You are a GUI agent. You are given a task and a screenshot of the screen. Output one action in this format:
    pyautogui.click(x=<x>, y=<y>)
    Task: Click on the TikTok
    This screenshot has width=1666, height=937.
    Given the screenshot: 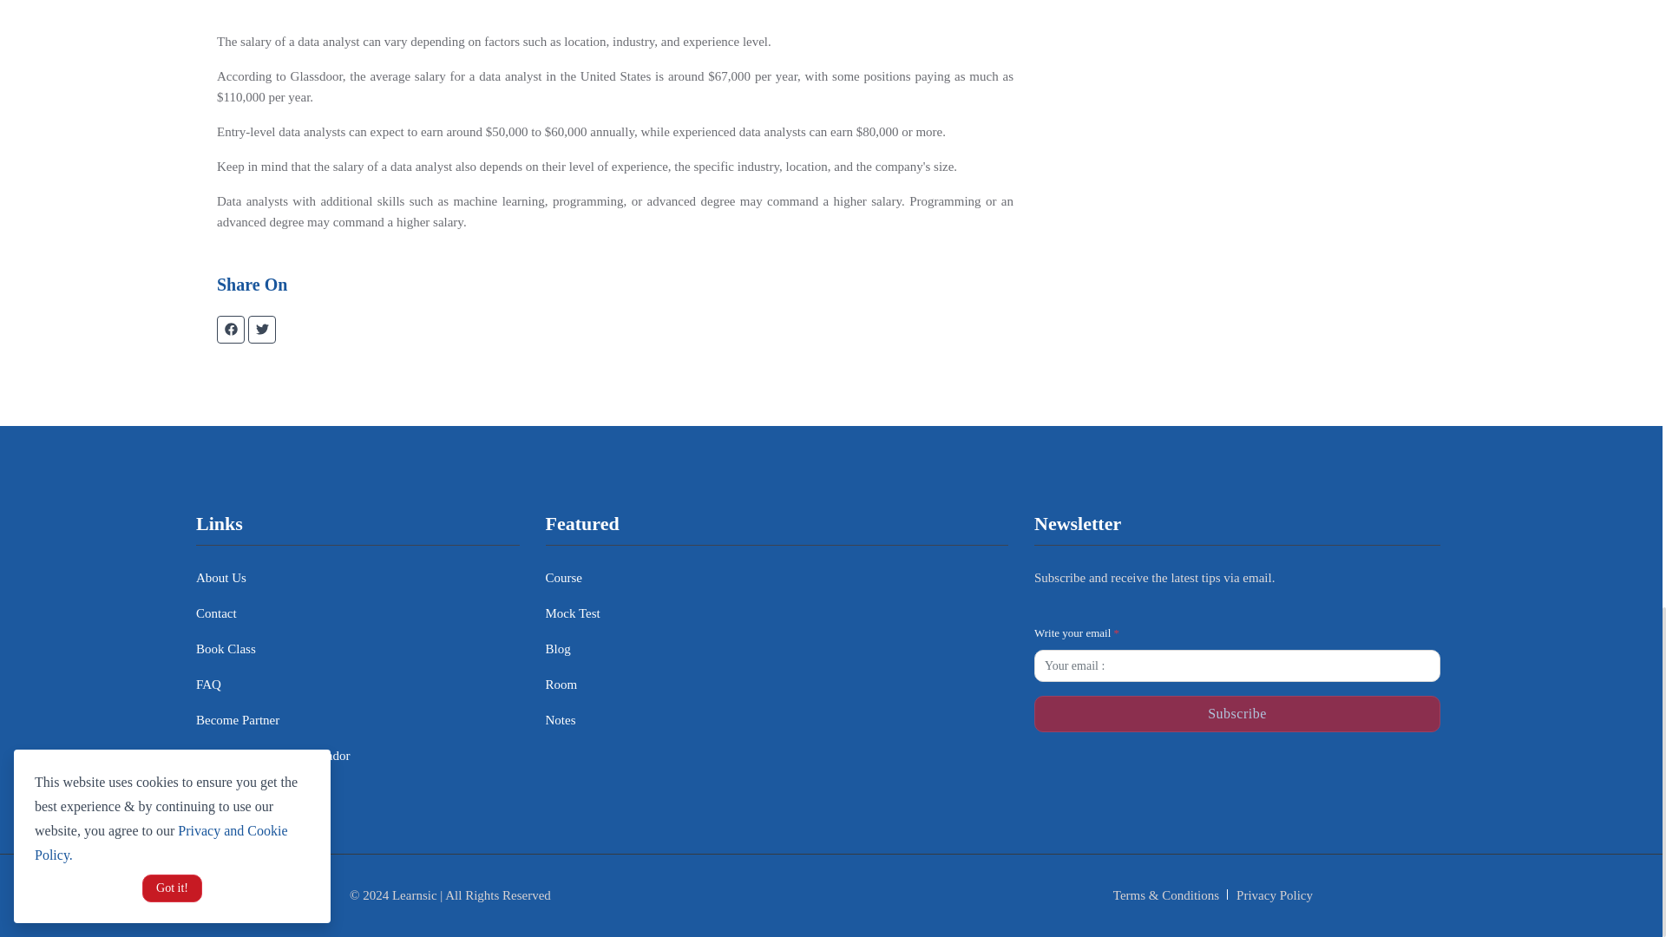 What is the action you would take?
    pyautogui.click(x=1286, y=774)
    